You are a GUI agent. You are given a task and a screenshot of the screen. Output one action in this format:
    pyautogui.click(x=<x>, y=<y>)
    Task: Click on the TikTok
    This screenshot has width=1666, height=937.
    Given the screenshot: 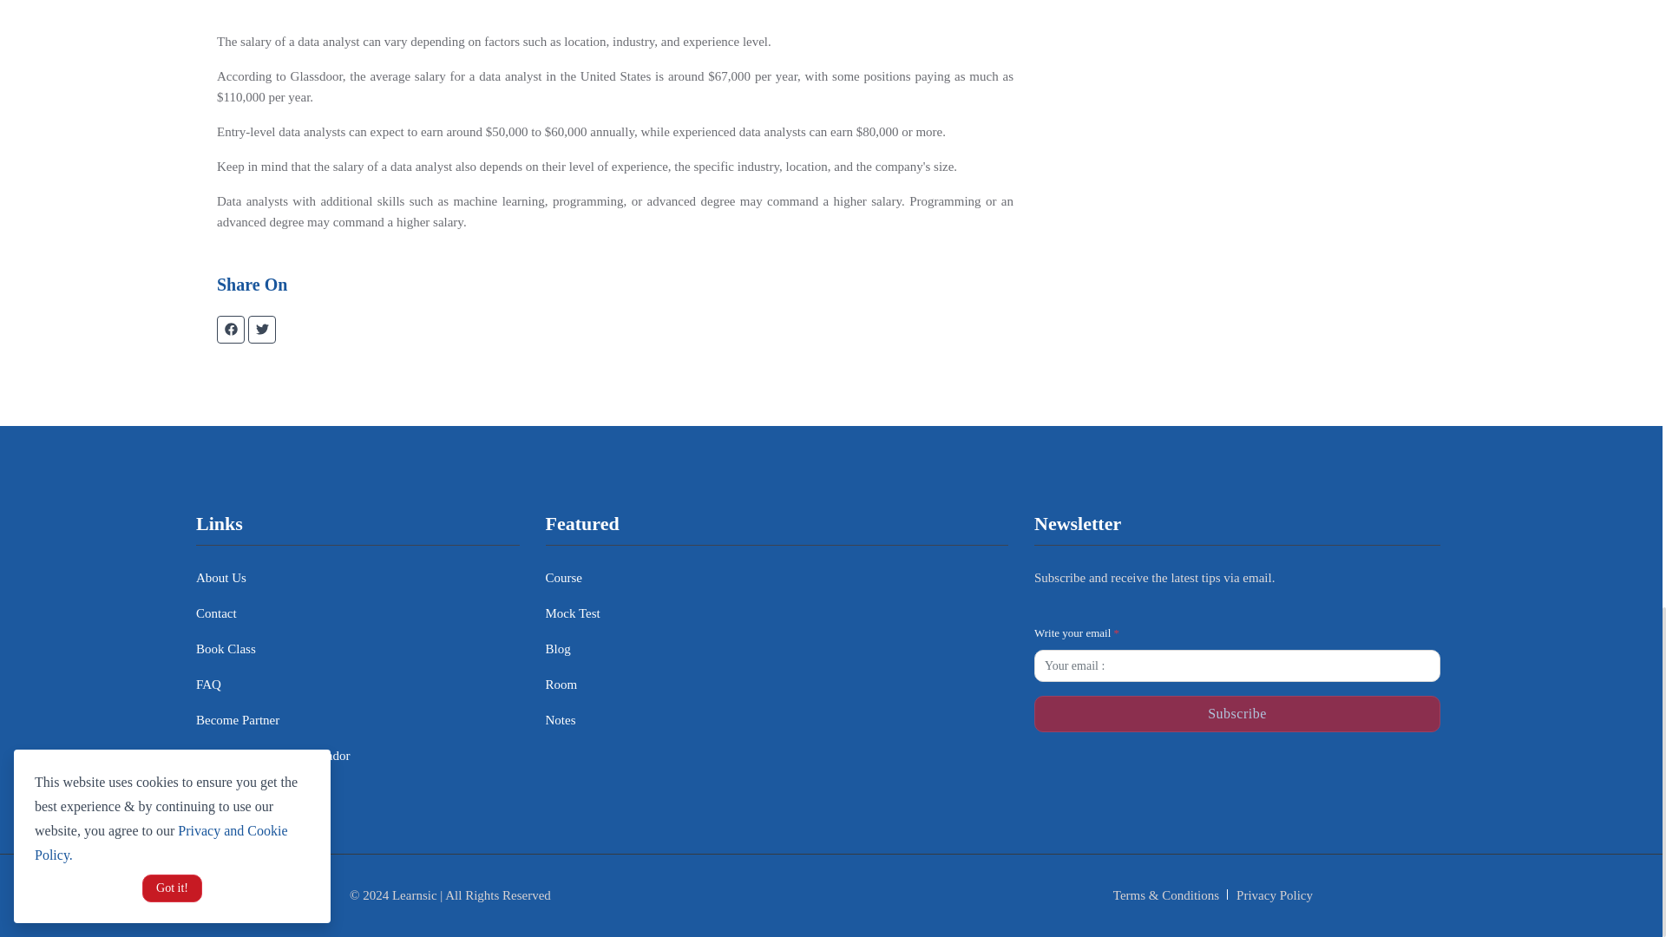 What is the action you would take?
    pyautogui.click(x=1286, y=774)
    